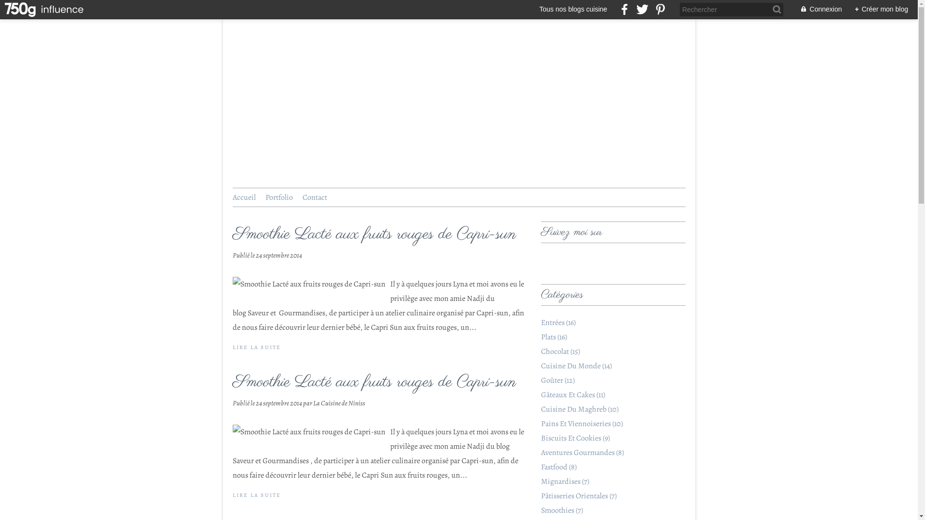  I want to click on Google+, so click(600, 261).